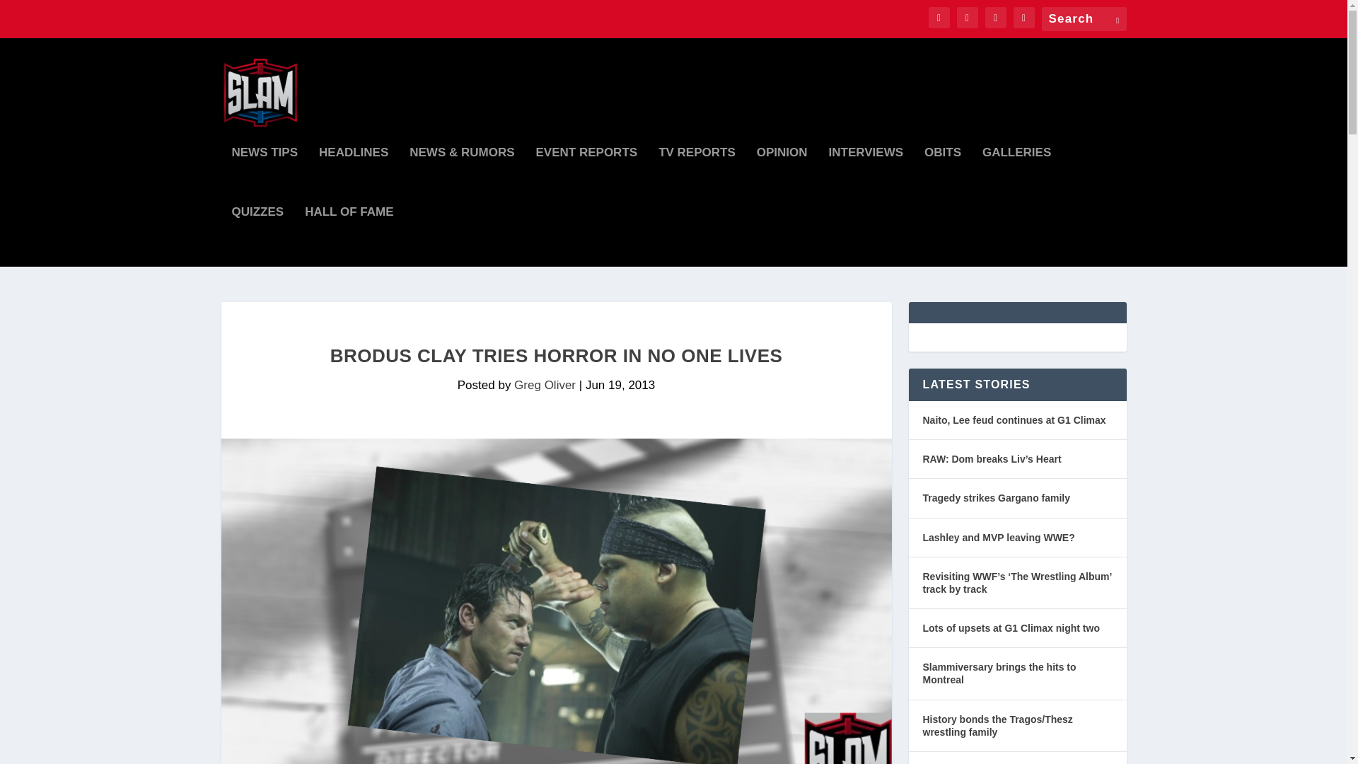  What do you see at coordinates (265, 177) in the screenshot?
I see `NEWS TIPS` at bounding box center [265, 177].